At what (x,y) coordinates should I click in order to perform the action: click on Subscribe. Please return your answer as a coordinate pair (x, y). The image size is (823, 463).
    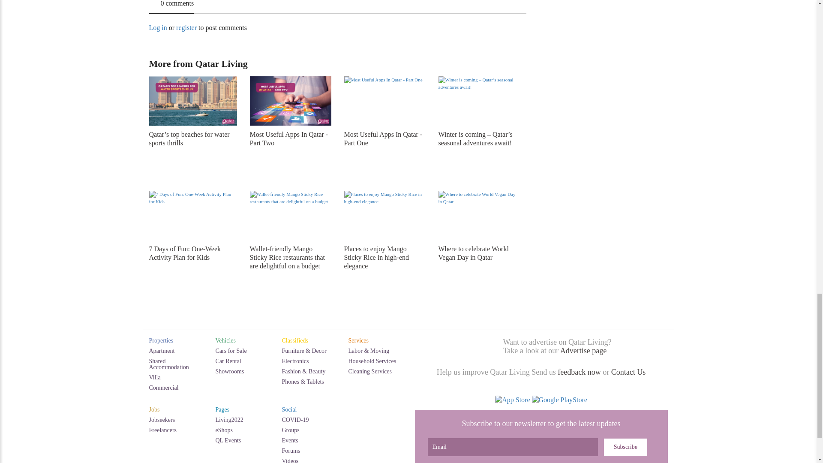
    Looking at the image, I should click on (625, 447).